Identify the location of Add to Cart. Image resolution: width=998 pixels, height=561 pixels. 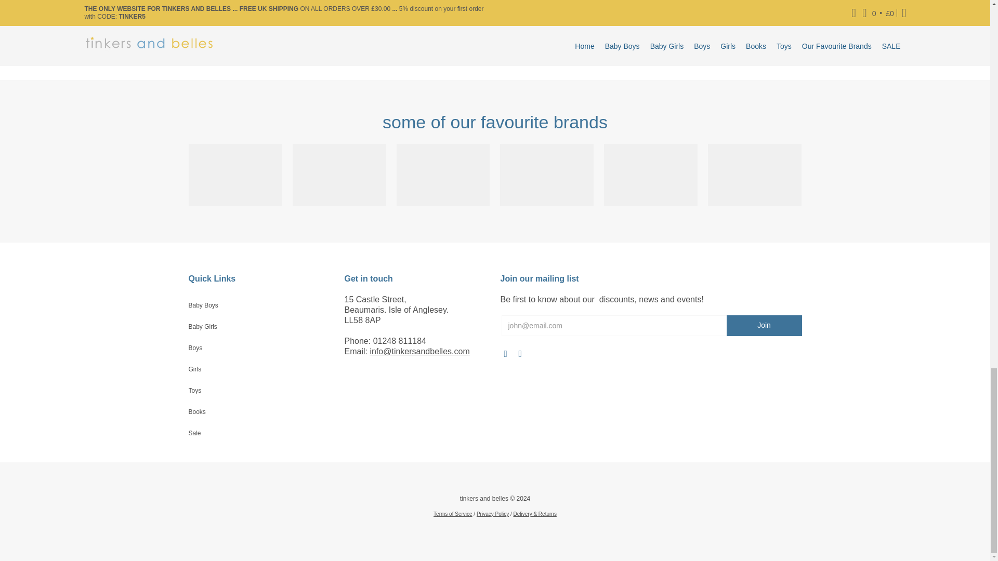
(213, 54).